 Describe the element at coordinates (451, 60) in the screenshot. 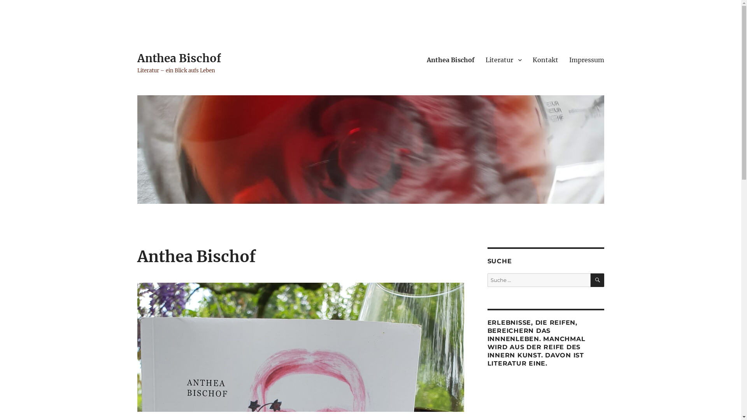

I see `Anthea Bischof` at that location.